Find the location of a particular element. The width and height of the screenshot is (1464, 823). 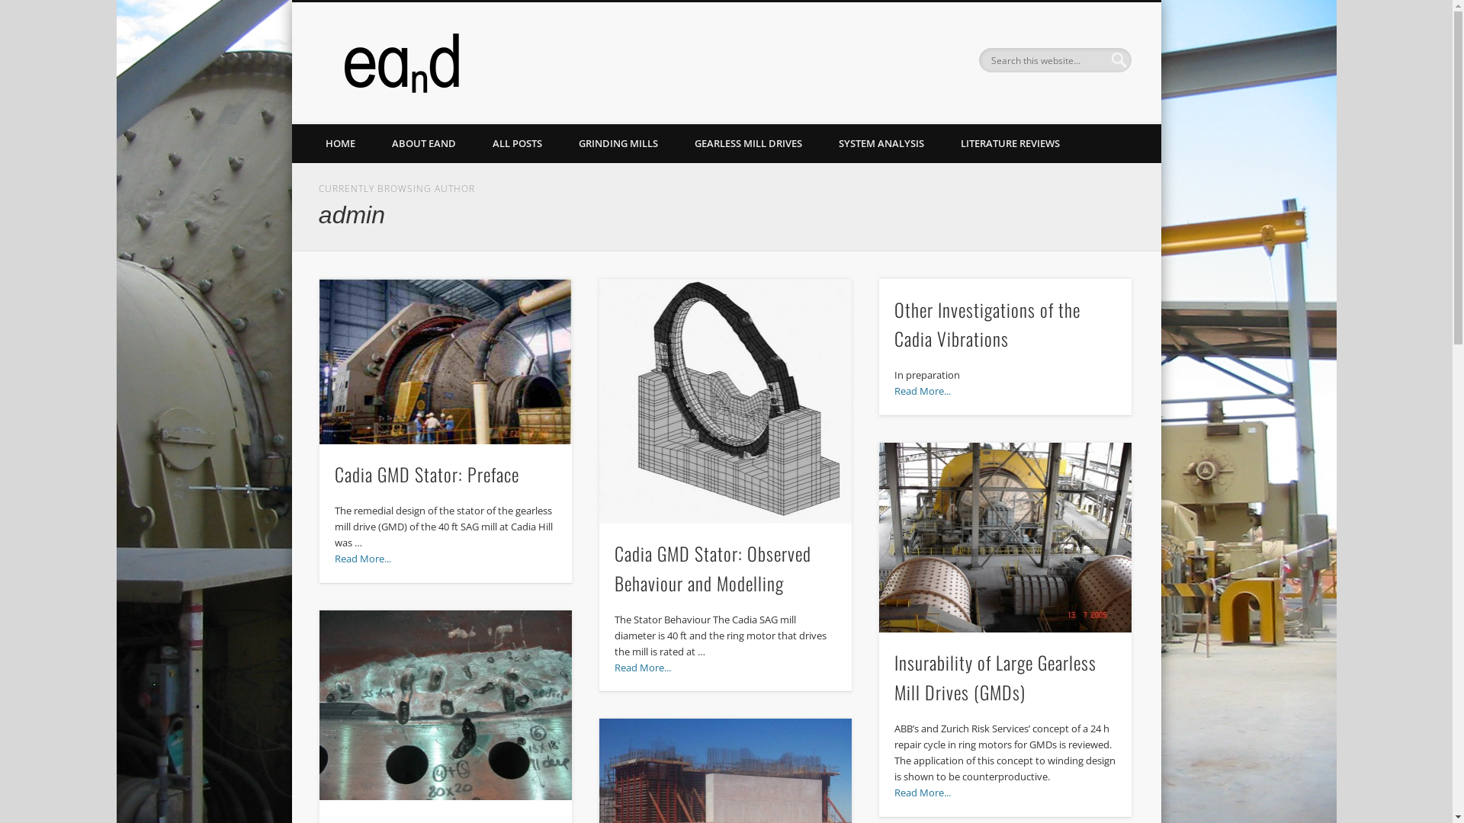

Insurability of Large Gearless Mill Drives (GMDs) is located at coordinates (996, 677).